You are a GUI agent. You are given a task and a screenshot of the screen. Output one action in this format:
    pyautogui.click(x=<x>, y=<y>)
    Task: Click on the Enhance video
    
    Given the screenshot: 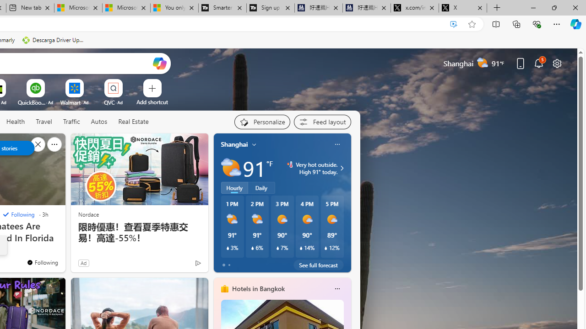 What is the action you would take?
    pyautogui.click(x=454, y=24)
    